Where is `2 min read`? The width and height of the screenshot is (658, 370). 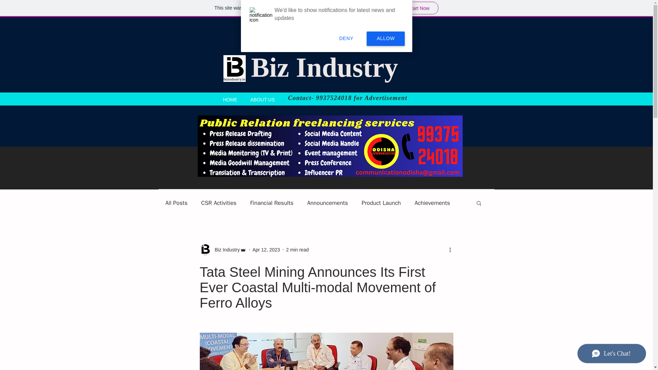
2 min read is located at coordinates (297, 249).